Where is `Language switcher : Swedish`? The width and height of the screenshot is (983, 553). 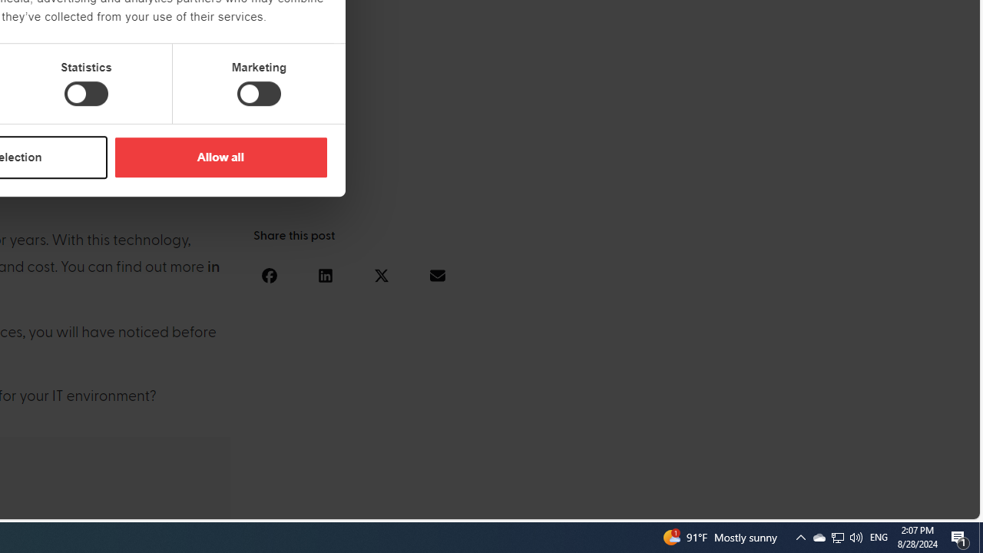 Language switcher : Swedish is located at coordinates (849, 505).